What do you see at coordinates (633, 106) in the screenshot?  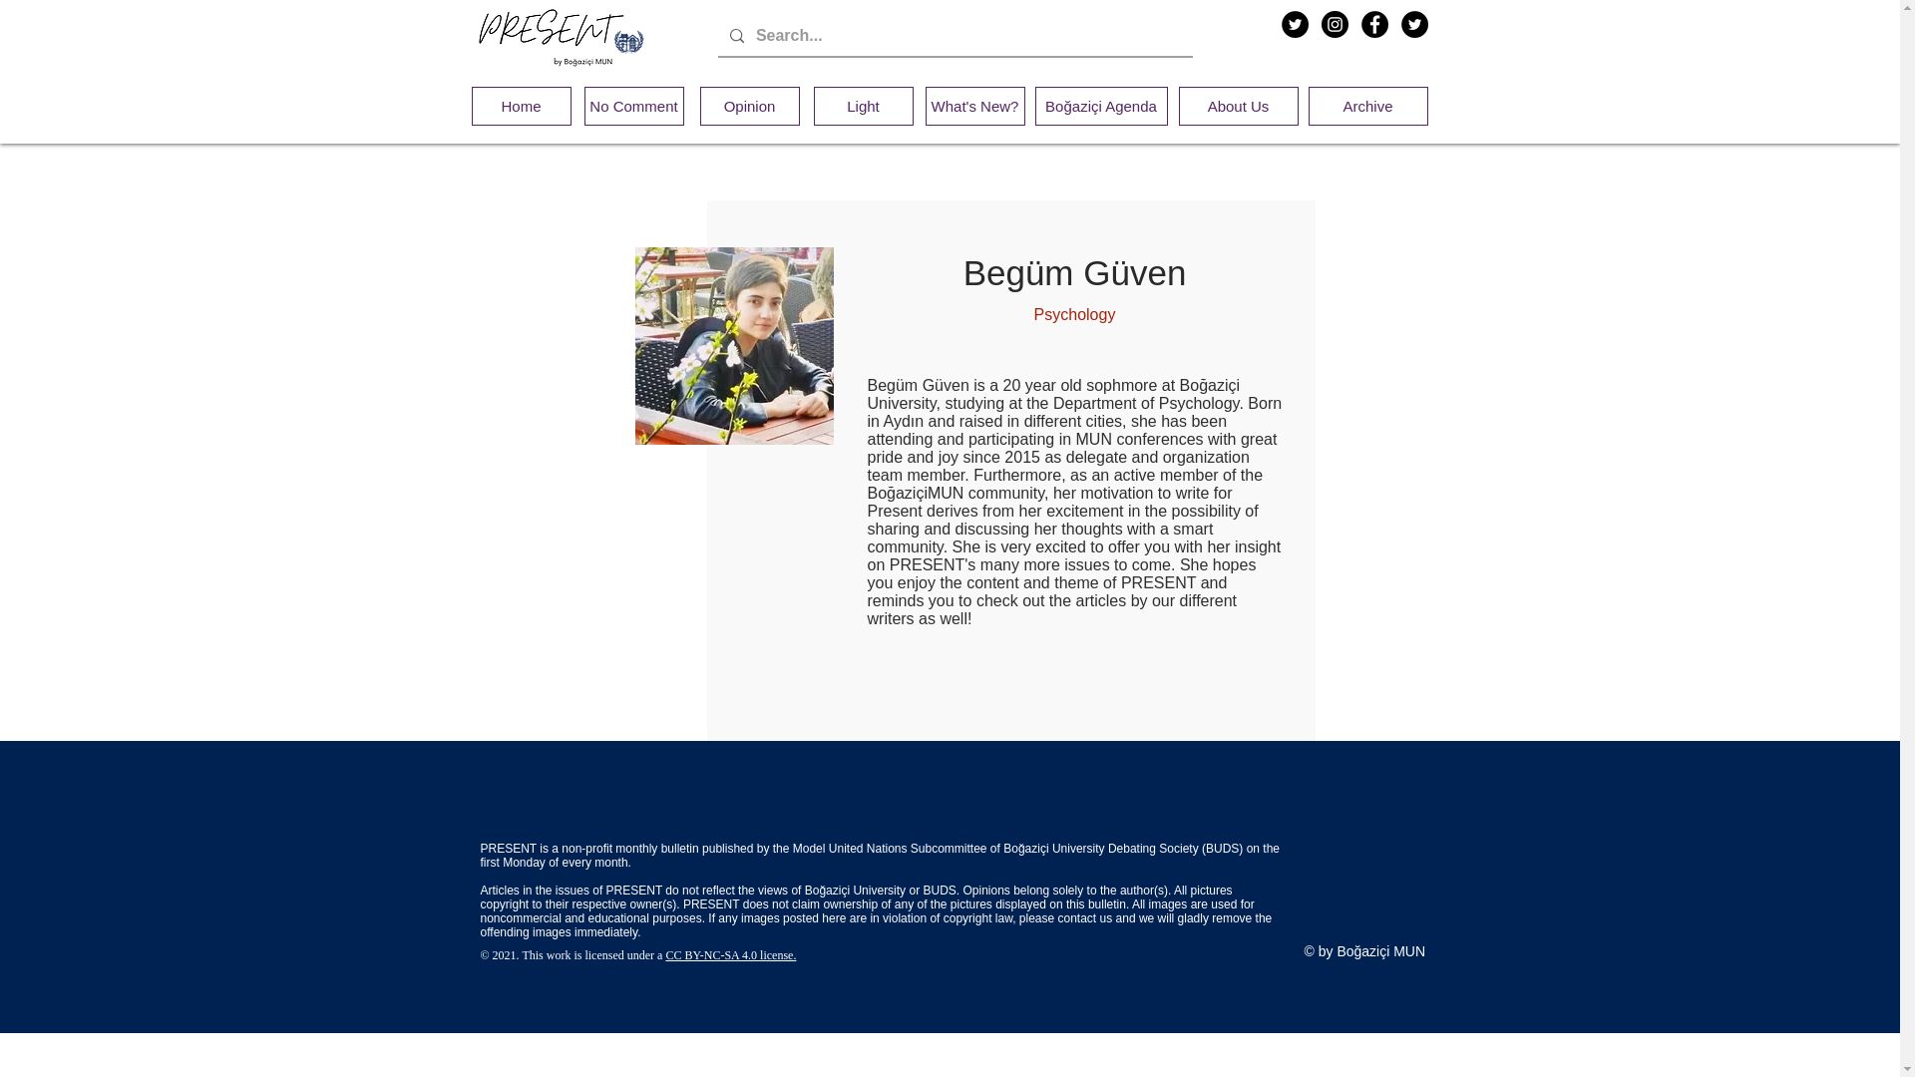 I see `No Comment` at bounding box center [633, 106].